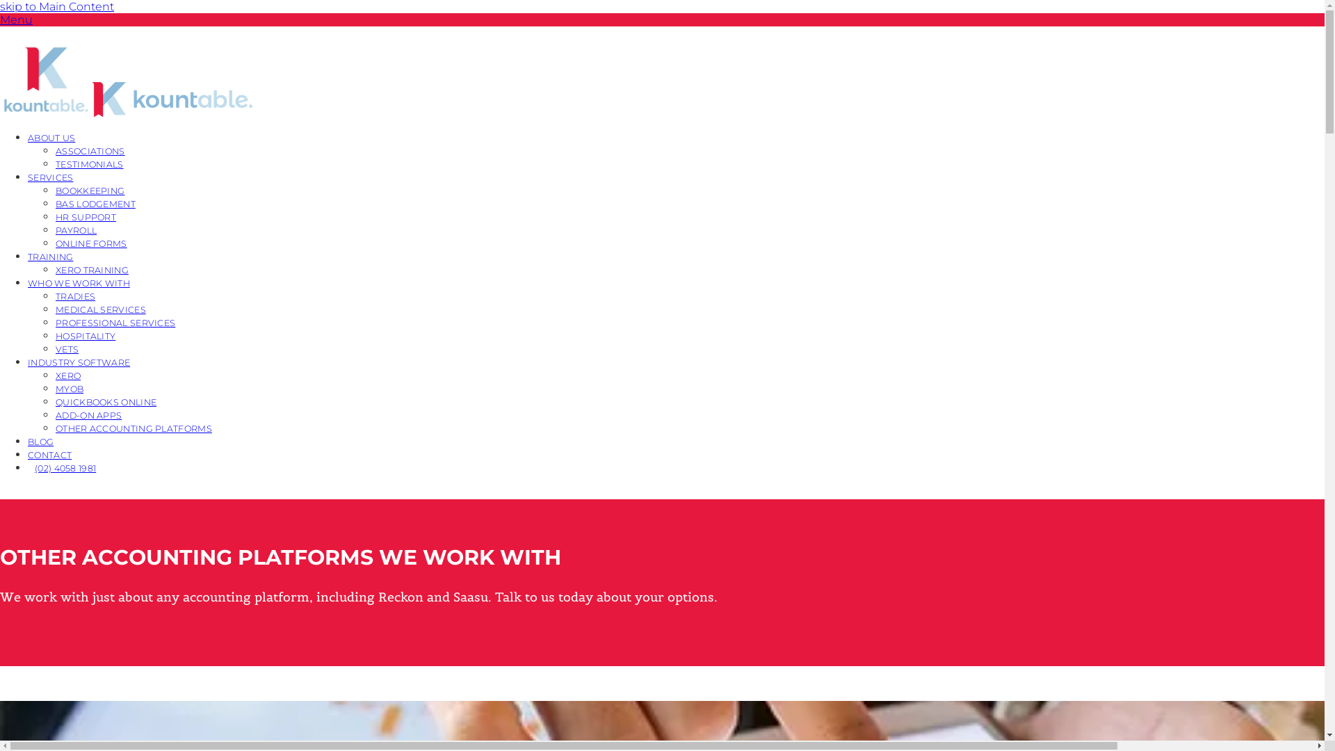 This screenshot has height=751, width=1335. I want to click on TRADIES, so click(75, 296).